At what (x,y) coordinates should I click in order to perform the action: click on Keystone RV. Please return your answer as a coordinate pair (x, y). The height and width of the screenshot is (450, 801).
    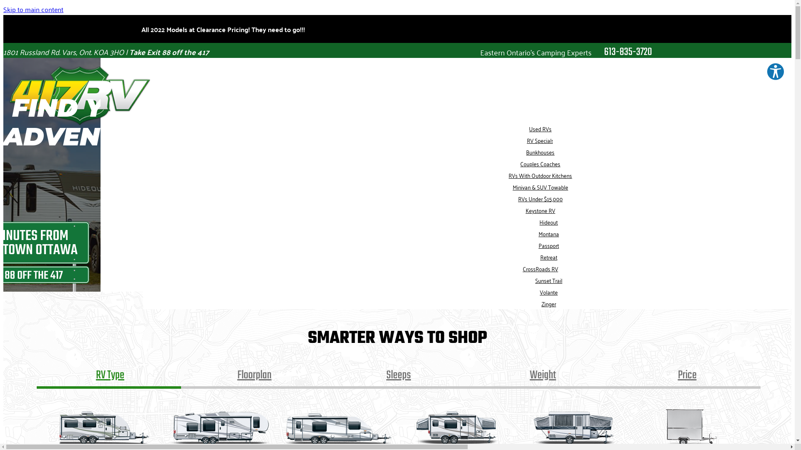
    Looking at the image, I should click on (541, 210).